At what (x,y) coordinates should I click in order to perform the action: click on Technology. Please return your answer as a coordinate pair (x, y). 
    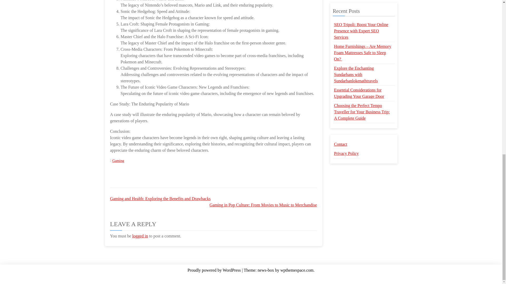
    Looking at the image, I should click on (306, 278).